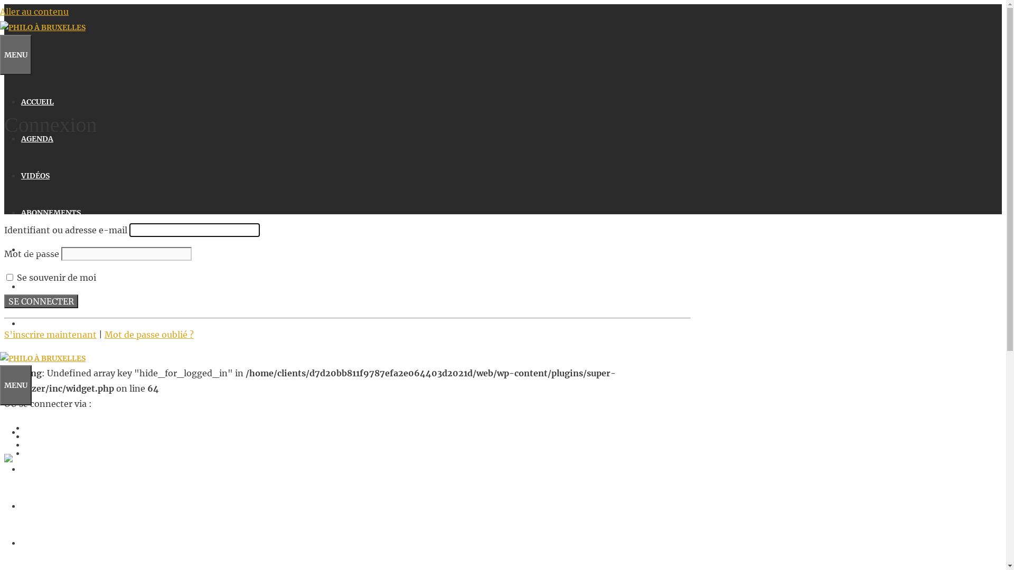 The image size is (1014, 570). I want to click on AGENDA, so click(37, 469).